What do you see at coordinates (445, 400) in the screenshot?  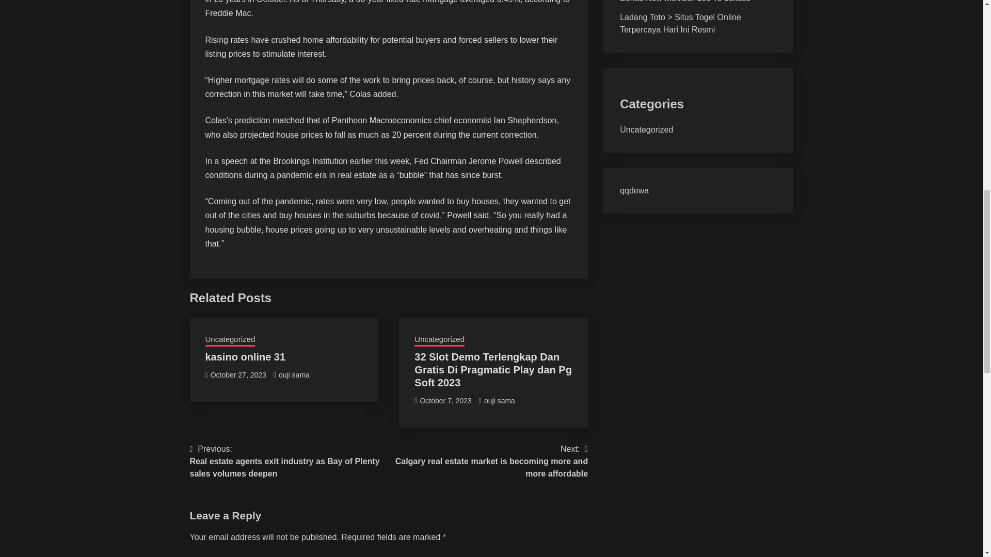 I see `October 7, 2023` at bounding box center [445, 400].